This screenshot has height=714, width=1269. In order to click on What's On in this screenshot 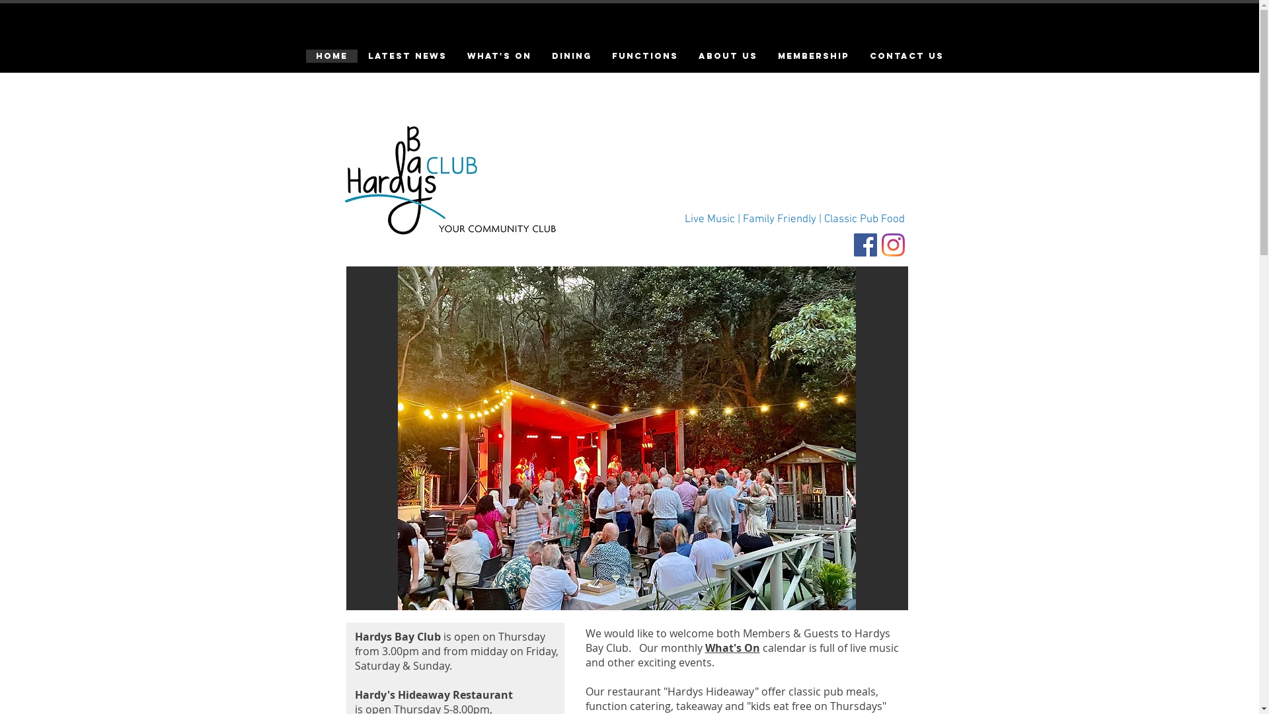, I will do `click(732, 649)`.